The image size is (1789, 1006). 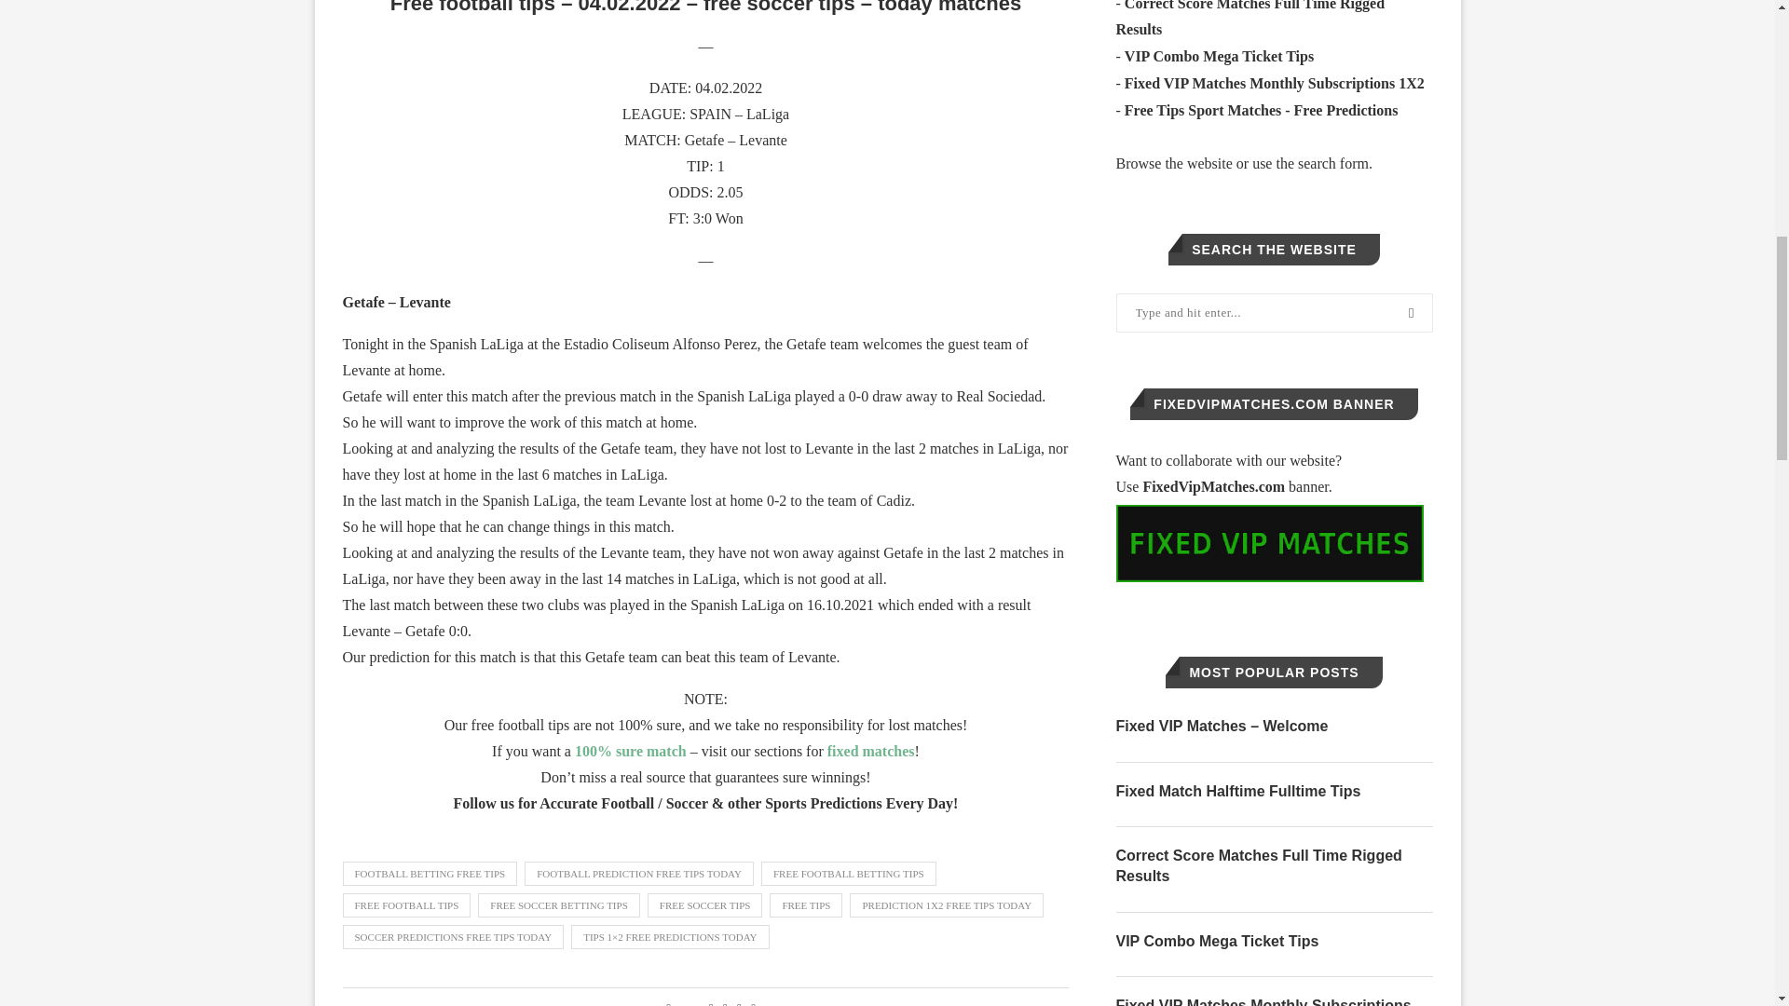 What do you see at coordinates (1275, 84) in the screenshot?
I see `Fixed VIP Matches Monthly Subscriptions 1X2` at bounding box center [1275, 84].